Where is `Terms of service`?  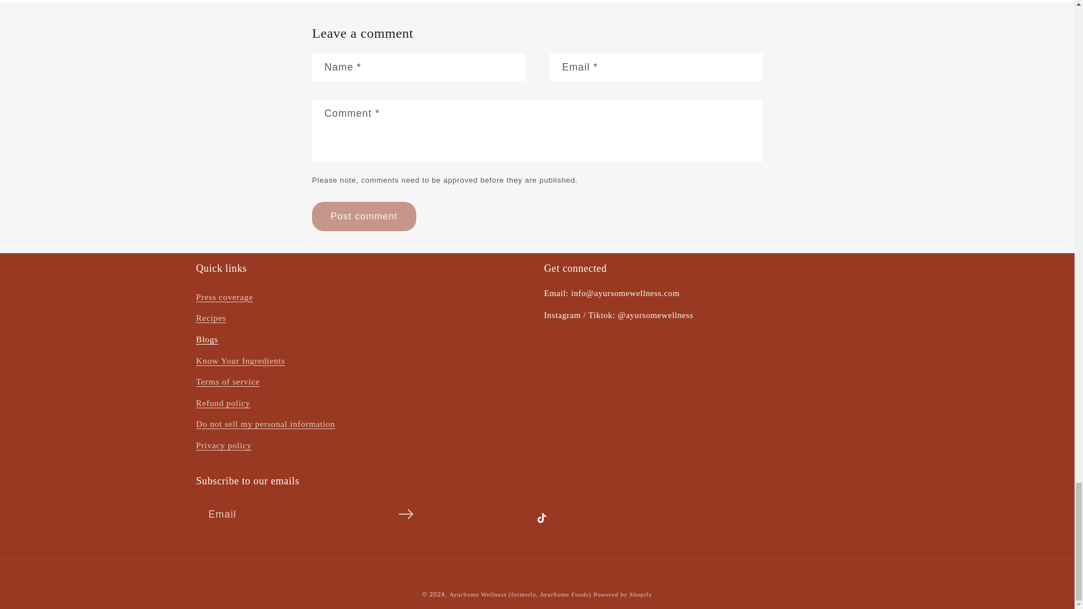
Terms of service is located at coordinates (228, 382).